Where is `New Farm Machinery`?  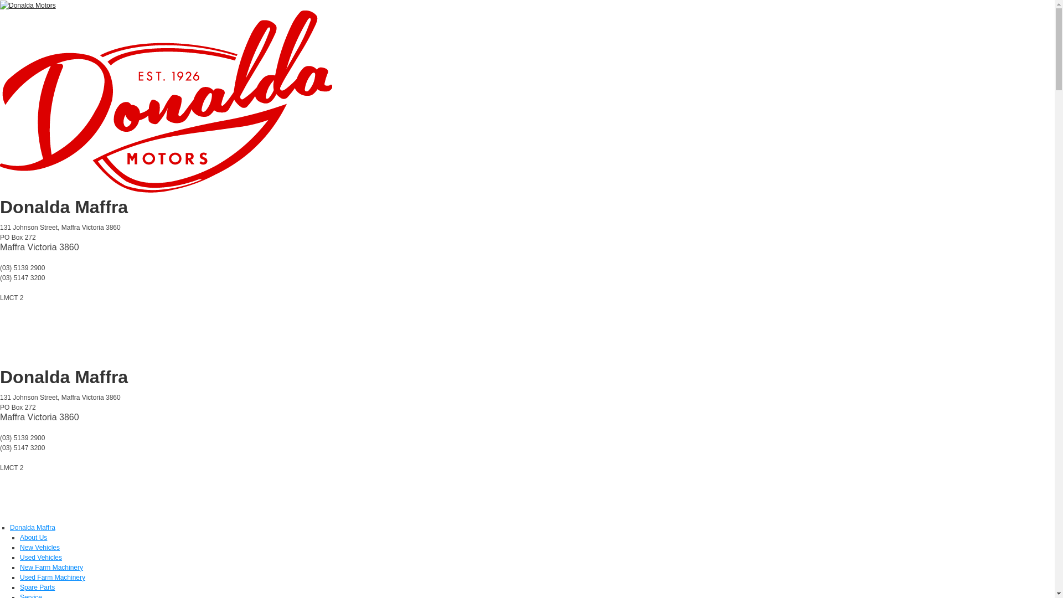
New Farm Machinery is located at coordinates (51, 567).